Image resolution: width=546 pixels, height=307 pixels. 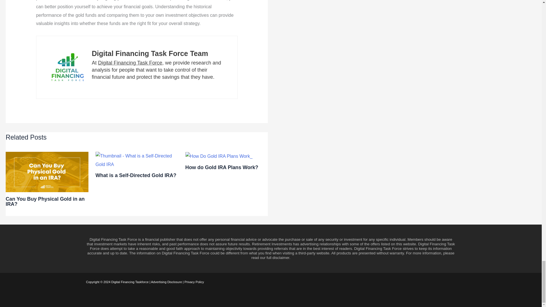 I want to click on Digital Financing Task Force Team, so click(x=150, y=53).